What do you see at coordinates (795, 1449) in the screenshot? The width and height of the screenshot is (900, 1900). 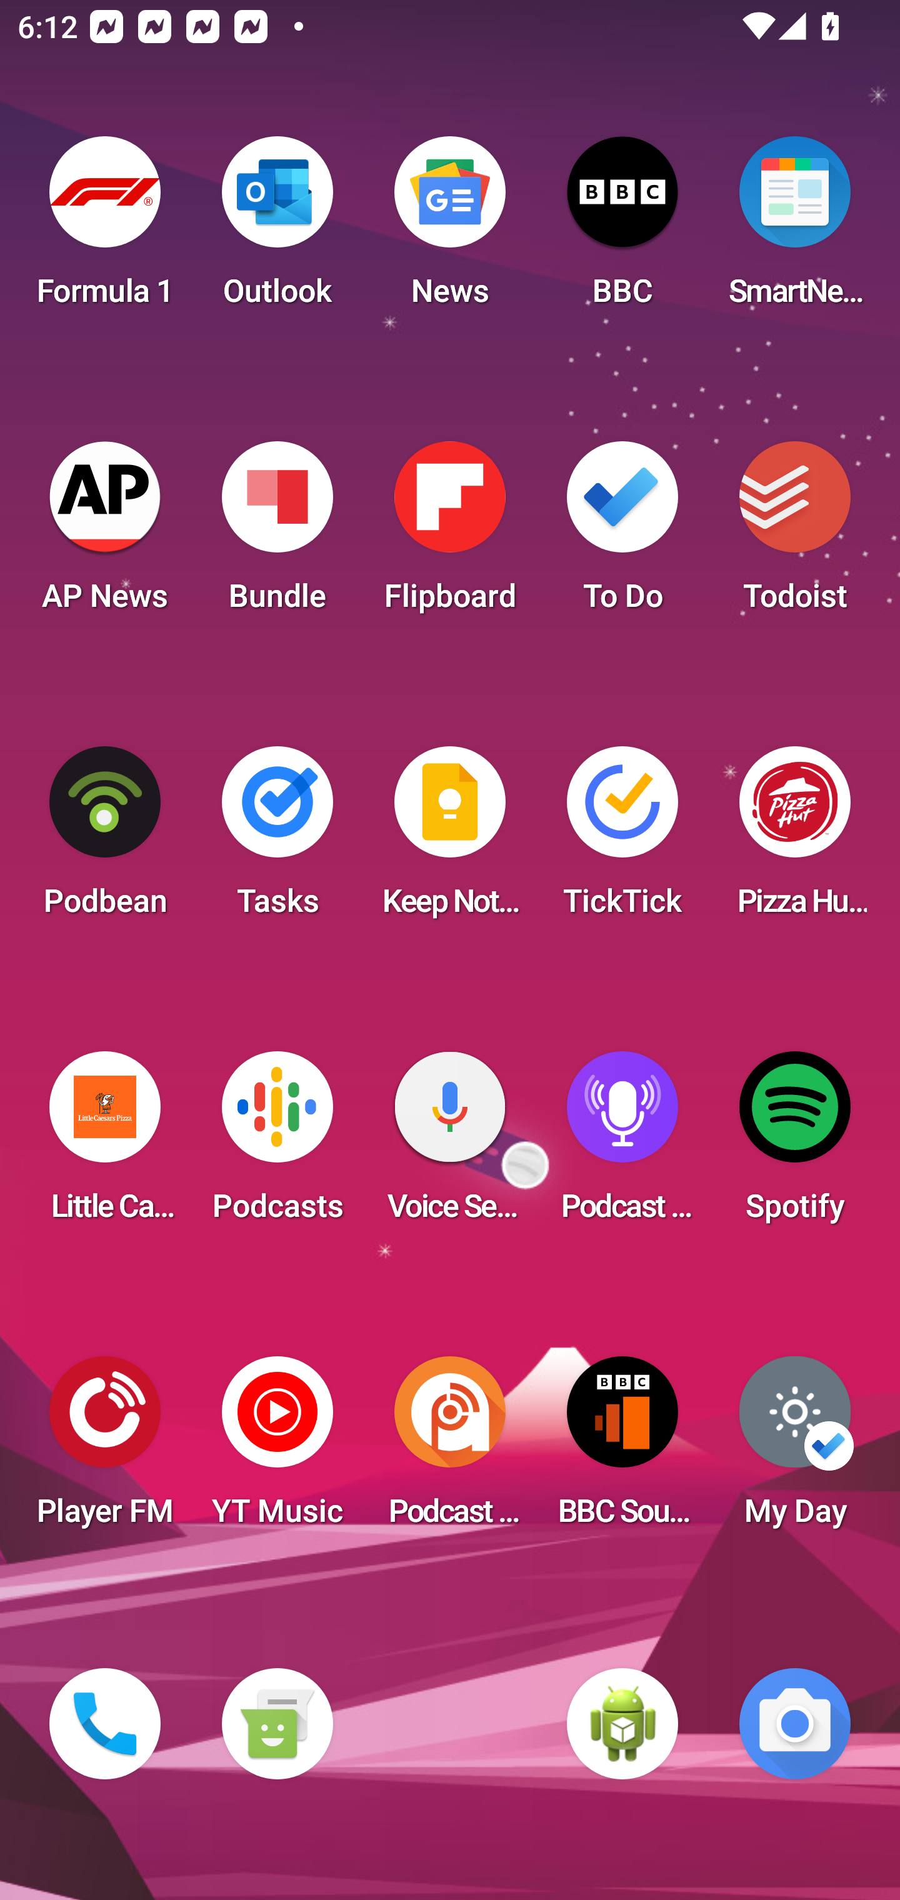 I see `My Day` at bounding box center [795, 1449].